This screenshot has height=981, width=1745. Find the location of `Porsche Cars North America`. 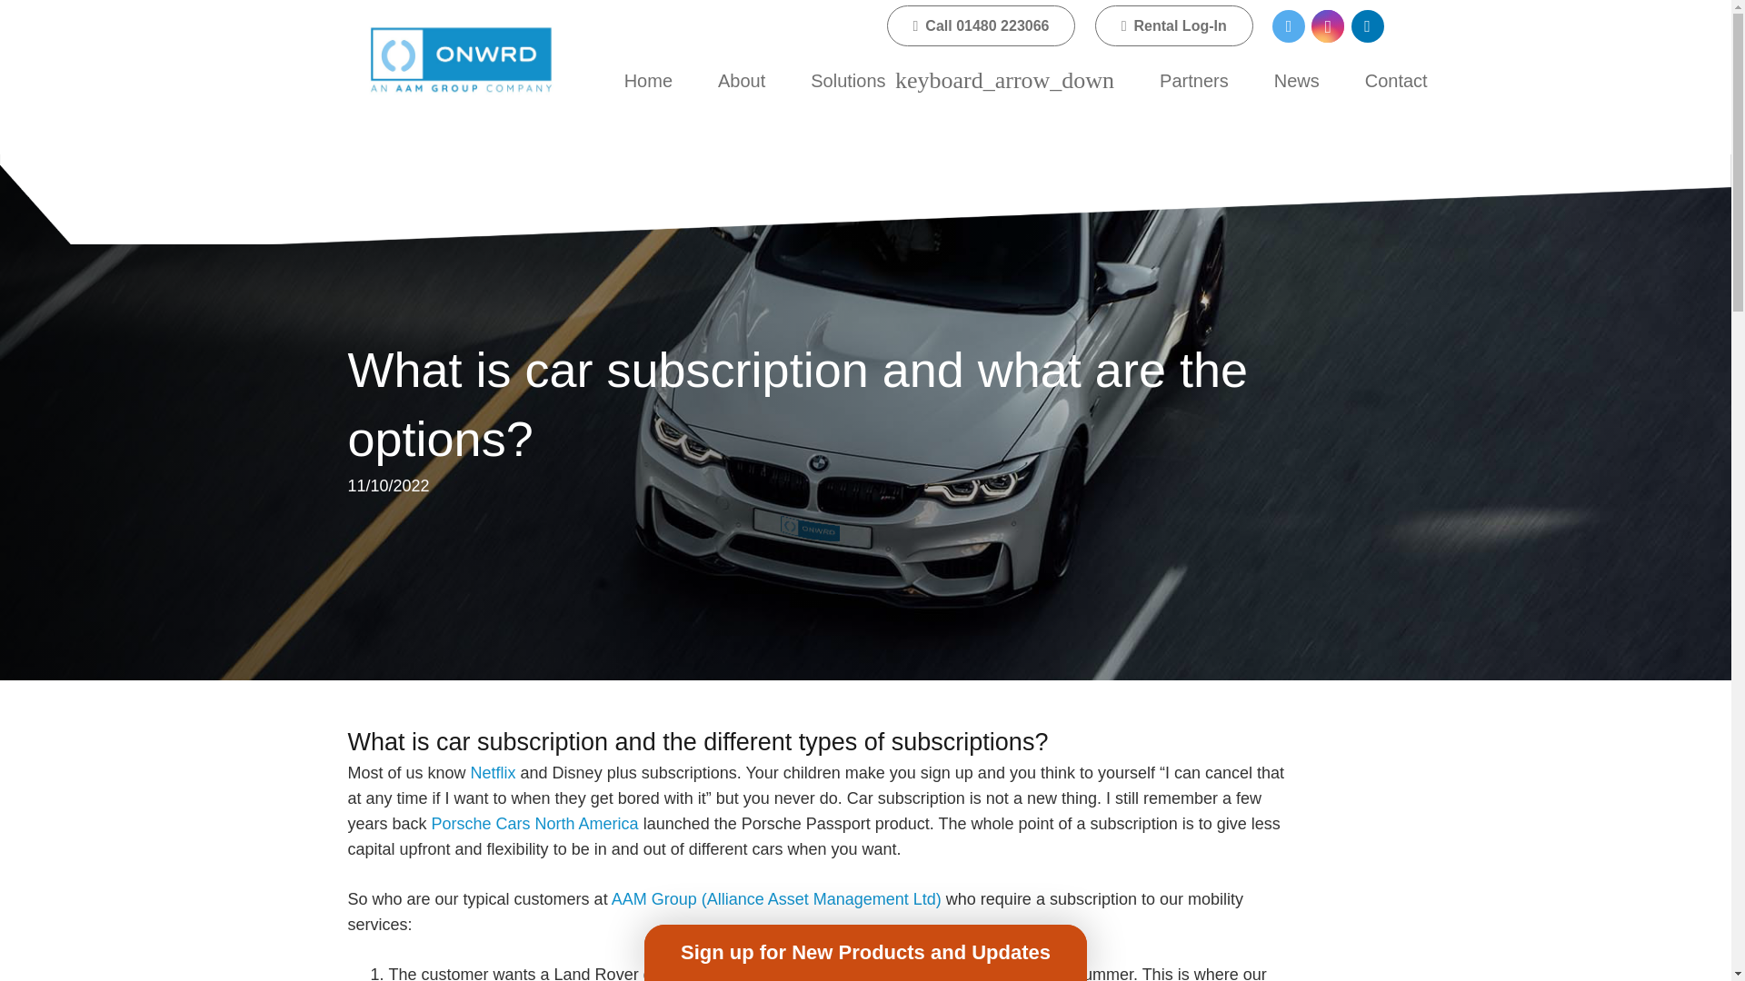

Porsche Cars North America is located at coordinates (534, 823).